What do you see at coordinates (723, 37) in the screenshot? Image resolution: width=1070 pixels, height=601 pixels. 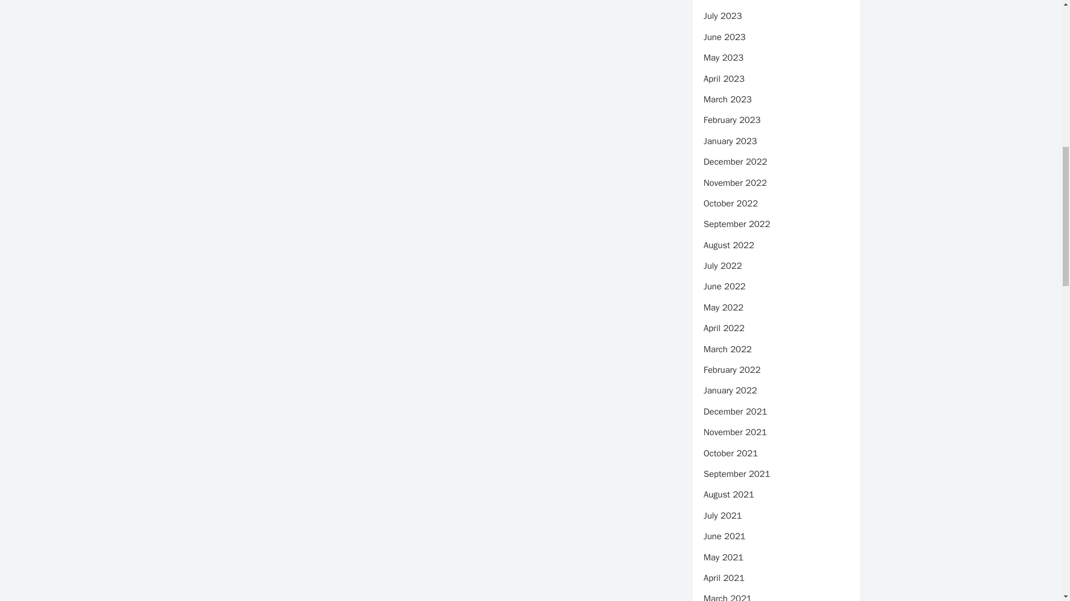 I see `June 2023` at bounding box center [723, 37].